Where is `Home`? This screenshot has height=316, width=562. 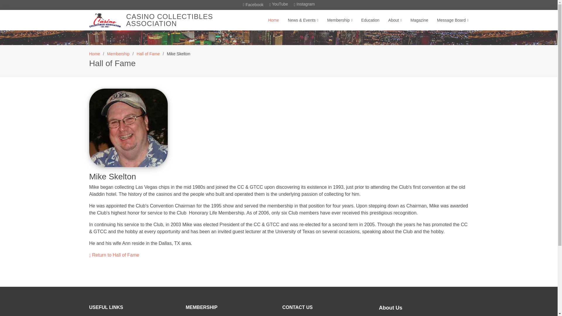
Home is located at coordinates (94, 54).